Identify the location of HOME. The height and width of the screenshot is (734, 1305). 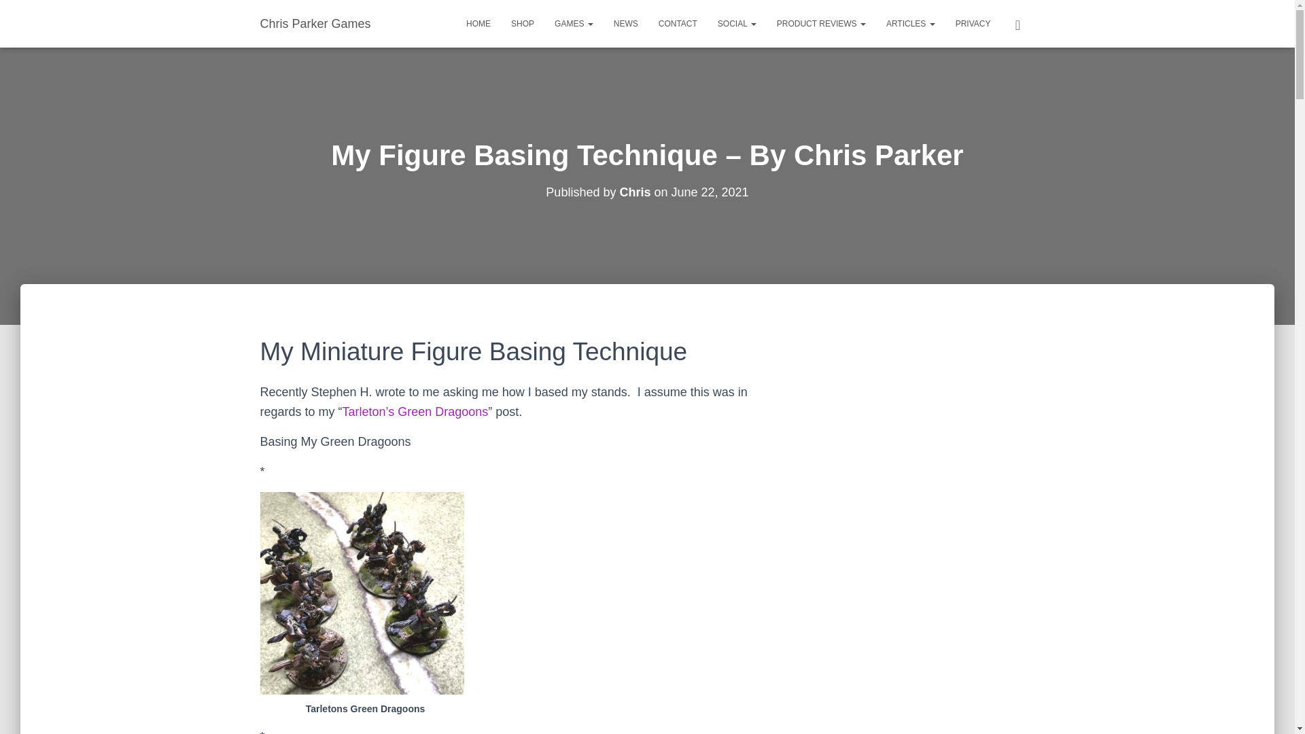
(478, 23).